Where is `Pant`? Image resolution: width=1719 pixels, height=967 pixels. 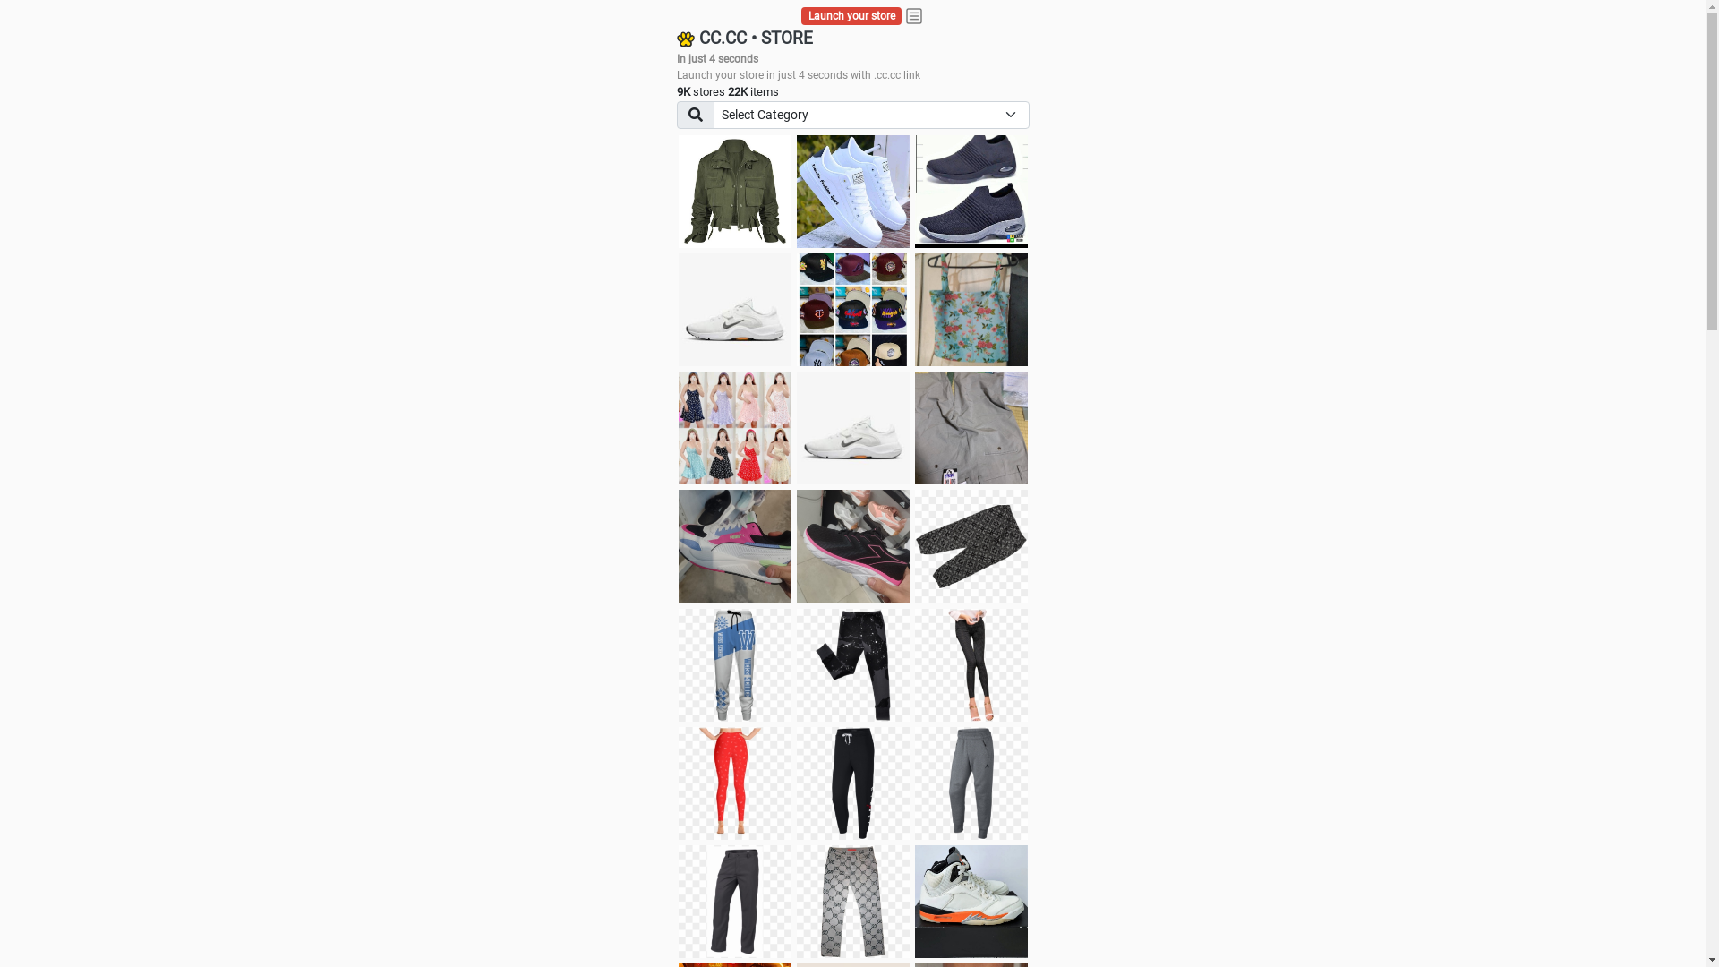
Pant is located at coordinates (735, 902).